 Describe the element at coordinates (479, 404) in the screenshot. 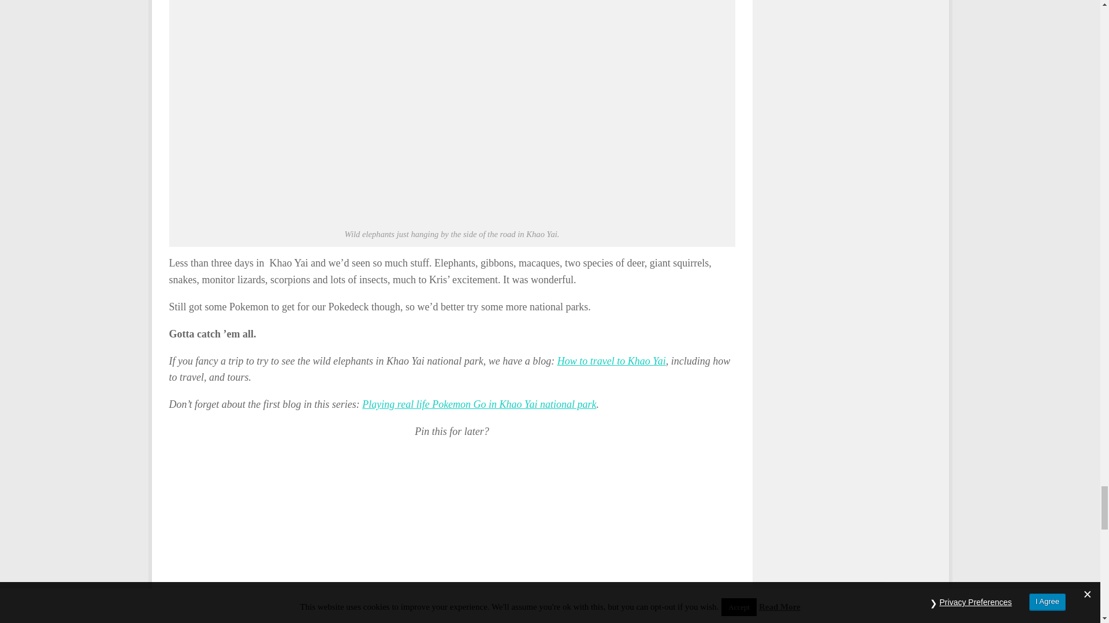

I see `Playing real life Pokemon Go in Khao Yai national park` at that location.